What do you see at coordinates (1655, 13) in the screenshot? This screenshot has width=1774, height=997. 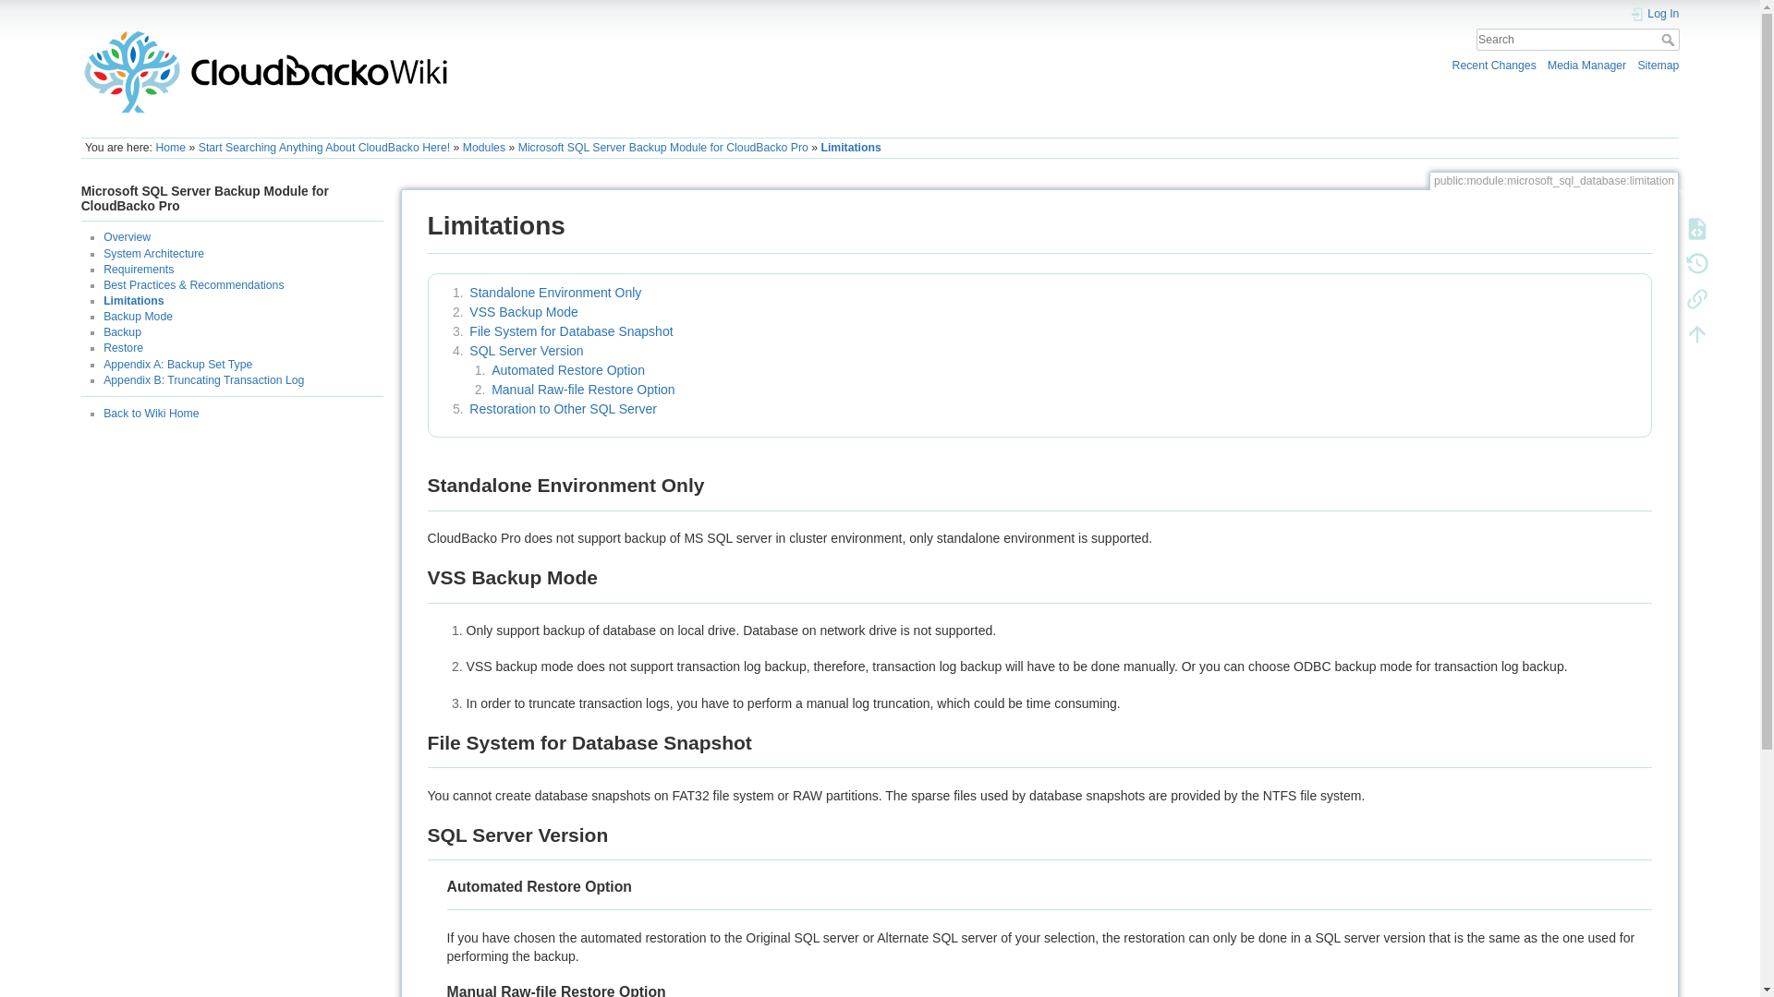 I see `Log In` at bounding box center [1655, 13].